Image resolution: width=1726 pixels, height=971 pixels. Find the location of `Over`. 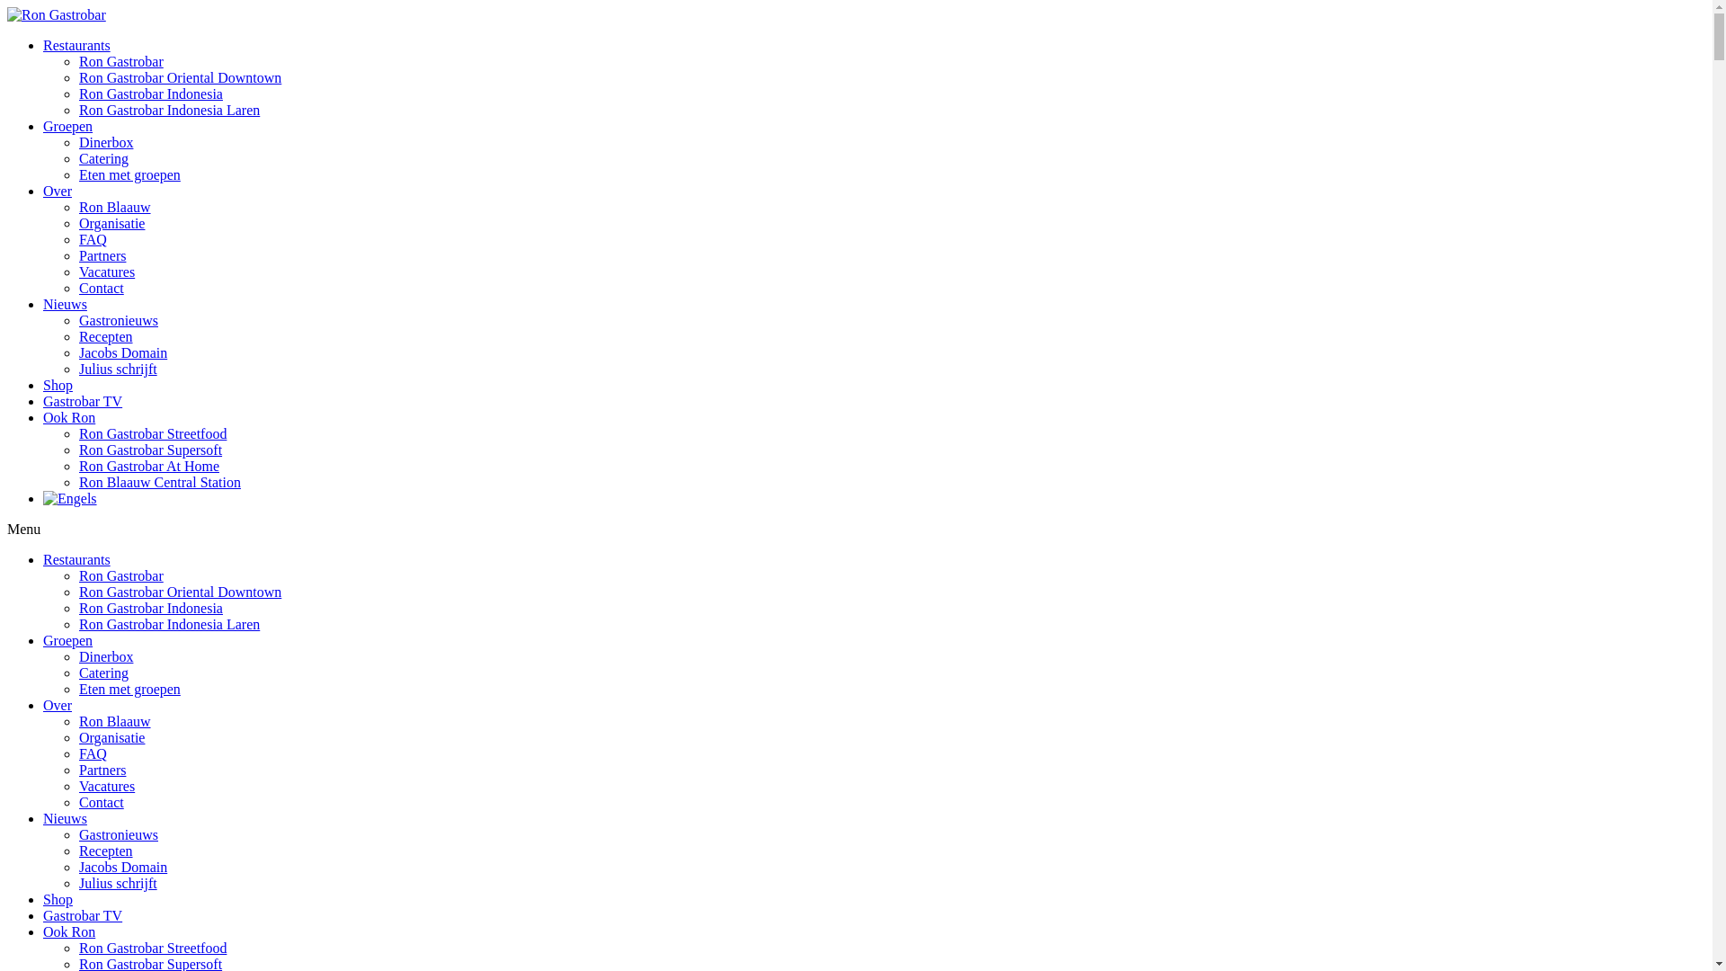

Over is located at coordinates (58, 705).